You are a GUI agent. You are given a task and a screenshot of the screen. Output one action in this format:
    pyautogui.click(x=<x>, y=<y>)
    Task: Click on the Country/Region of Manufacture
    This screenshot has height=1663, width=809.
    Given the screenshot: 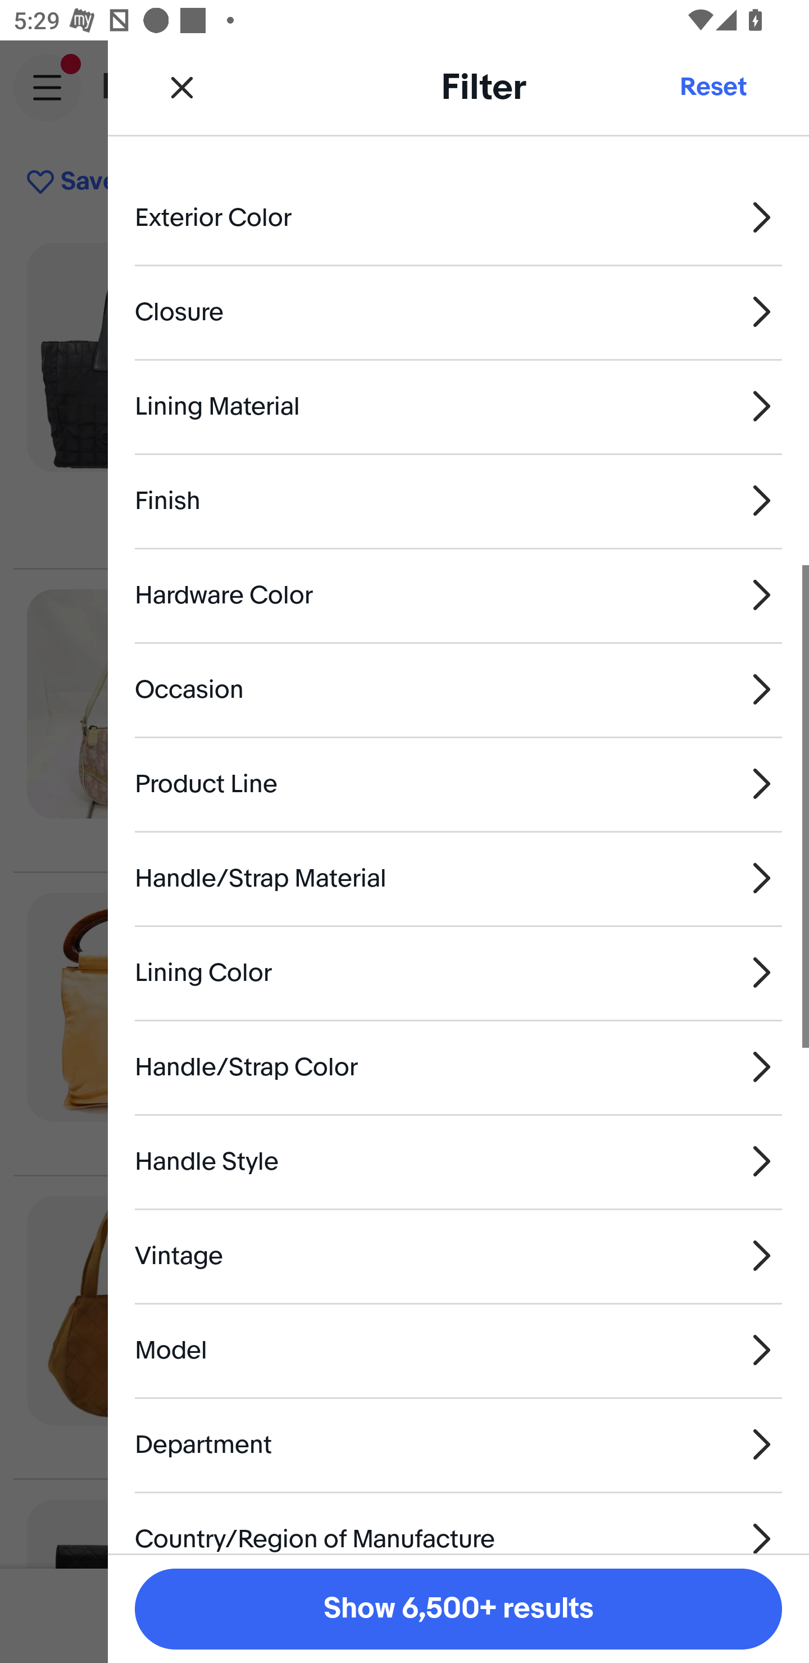 What is the action you would take?
    pyautogui.click(x=458, y=1523)
    